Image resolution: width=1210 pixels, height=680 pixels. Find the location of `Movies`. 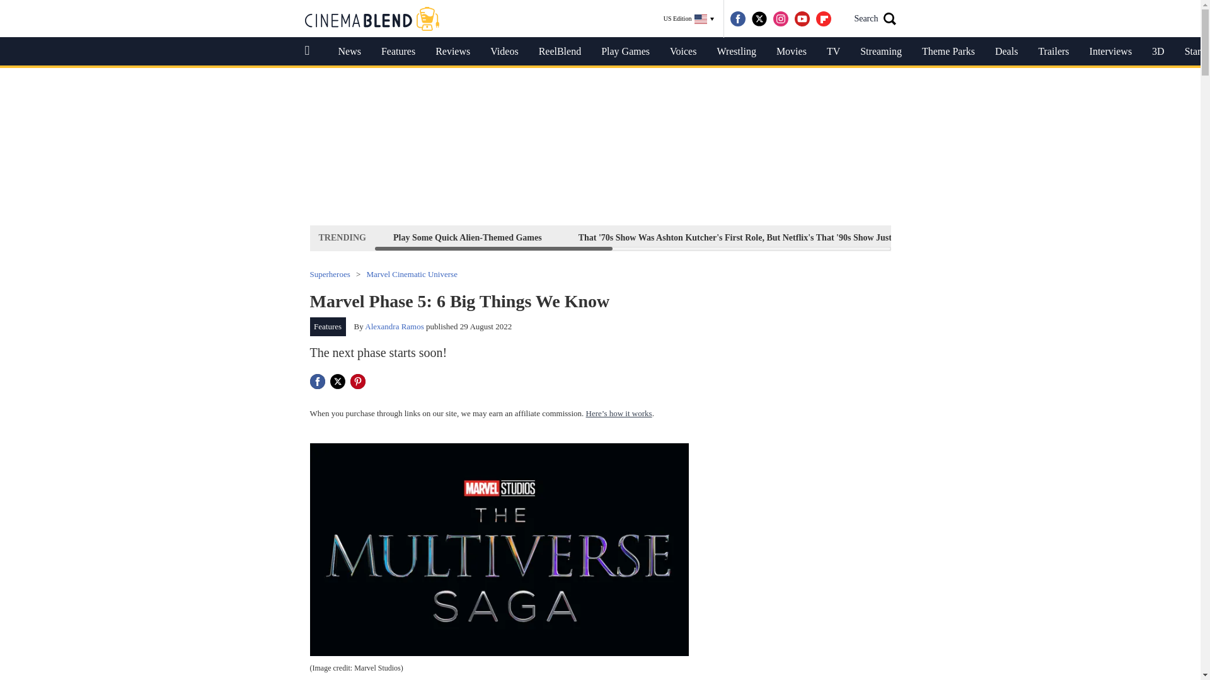

Movies is located at coordinates (792, 52).